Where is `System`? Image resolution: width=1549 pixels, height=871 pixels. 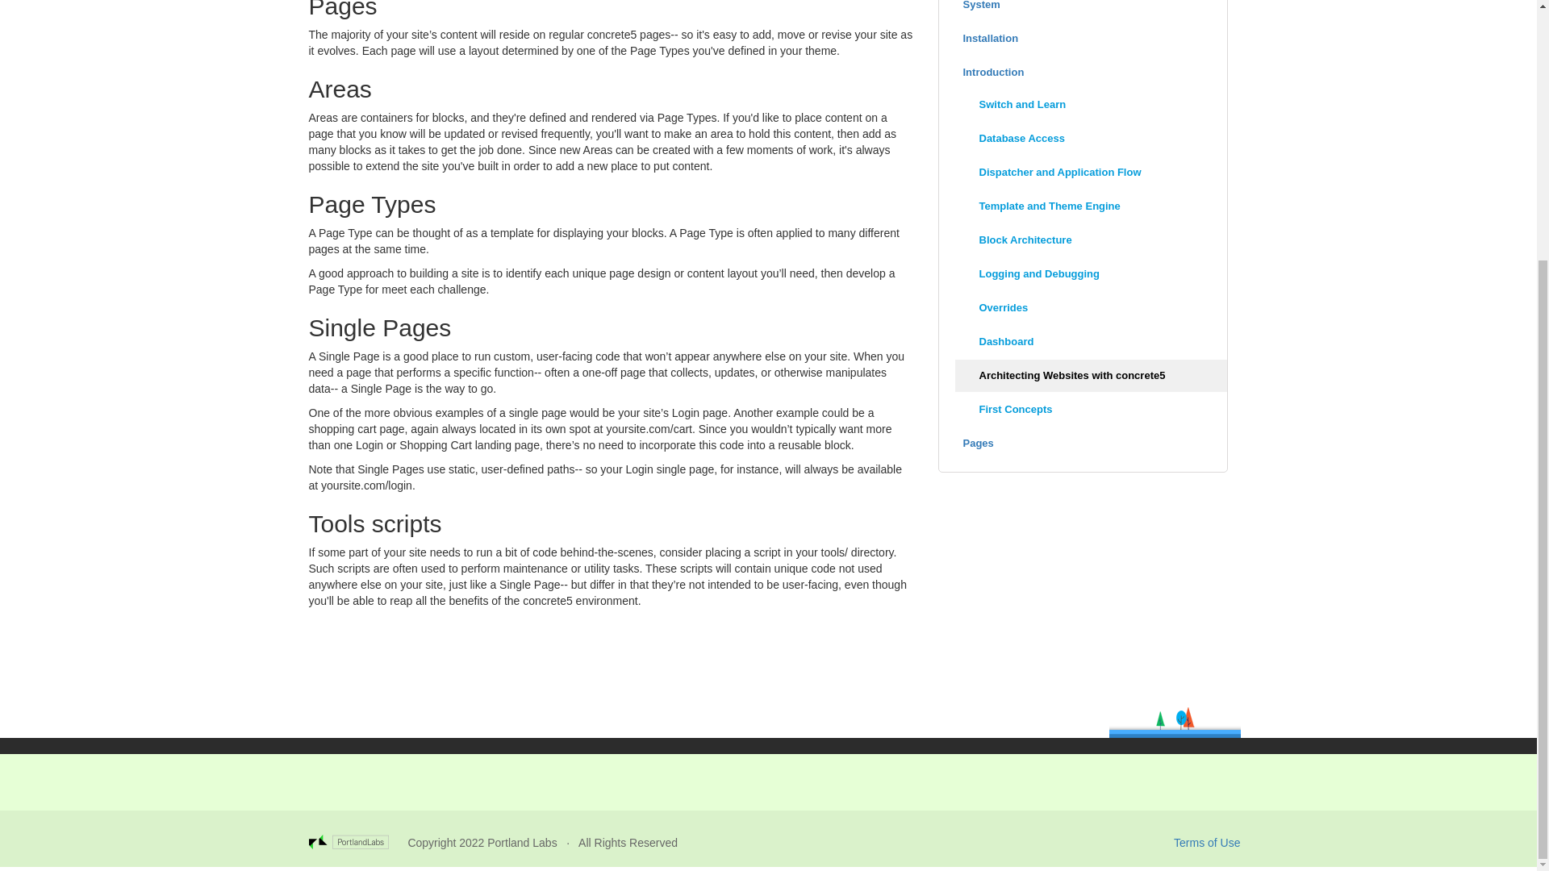
System is located at coordinates (1083, 10).